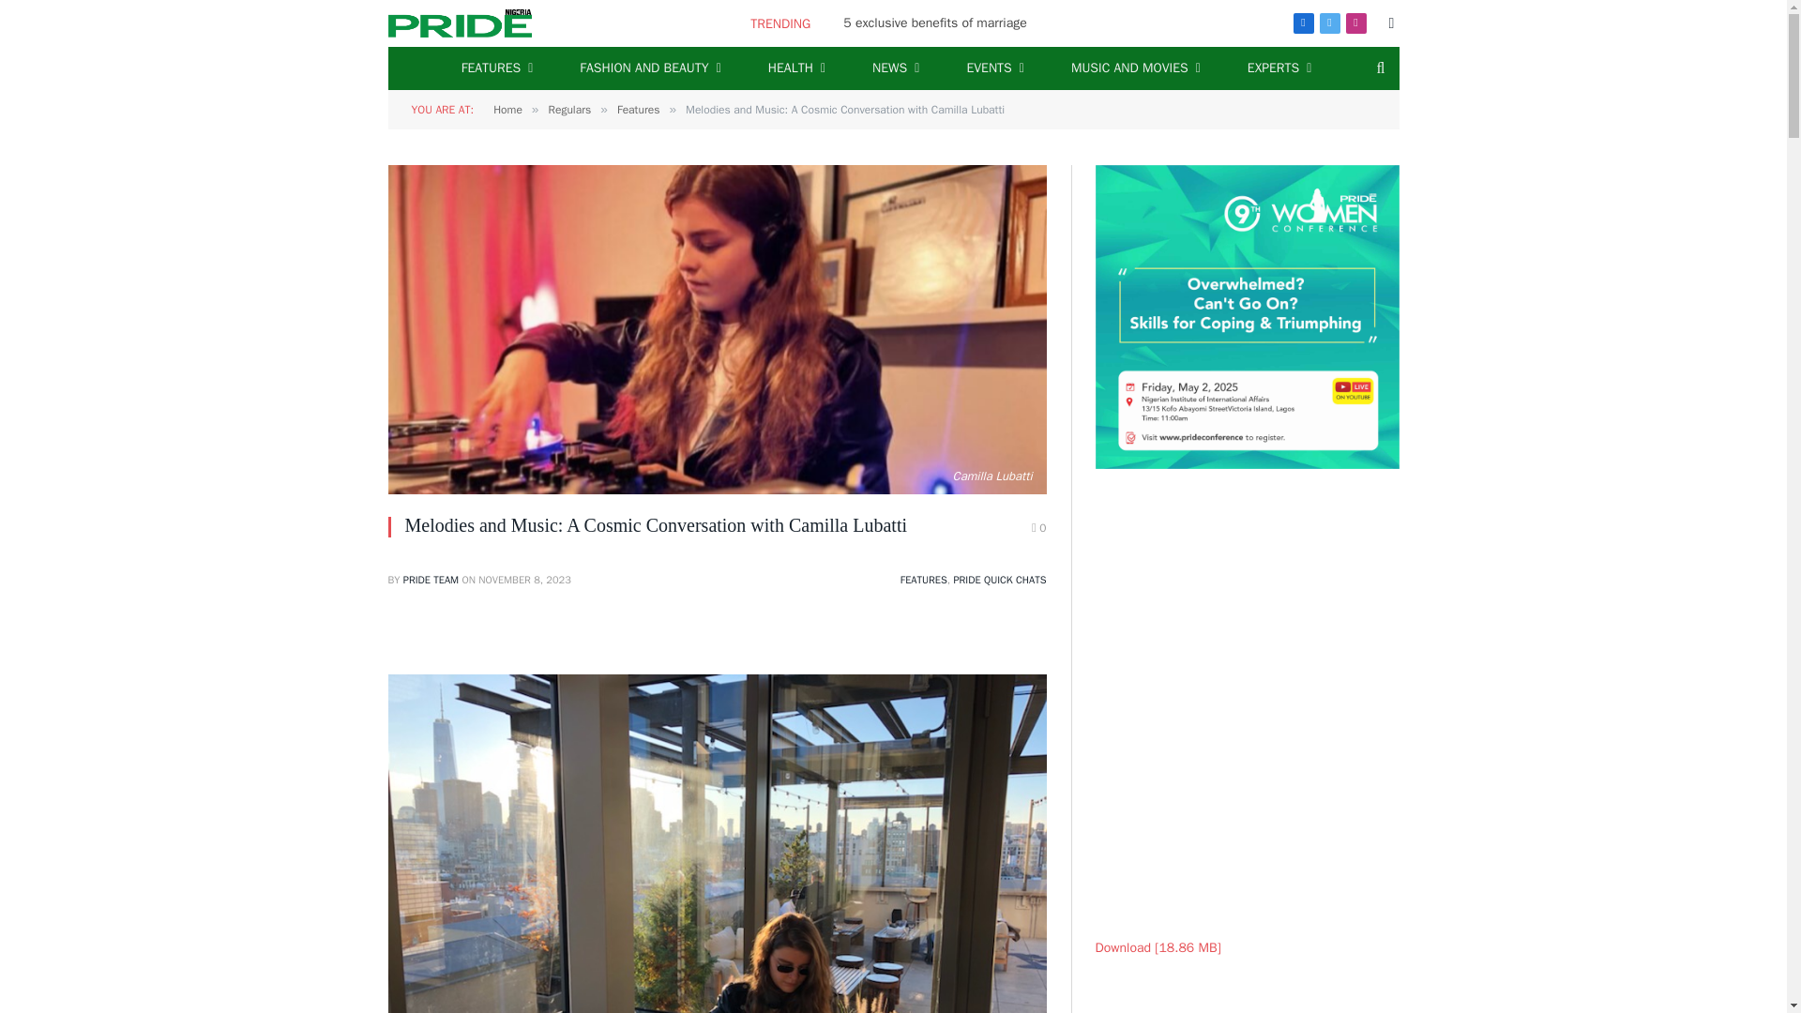  Describe the element at coordinates (497, 68) in the screenshot. I see `FEATURES` at that location.